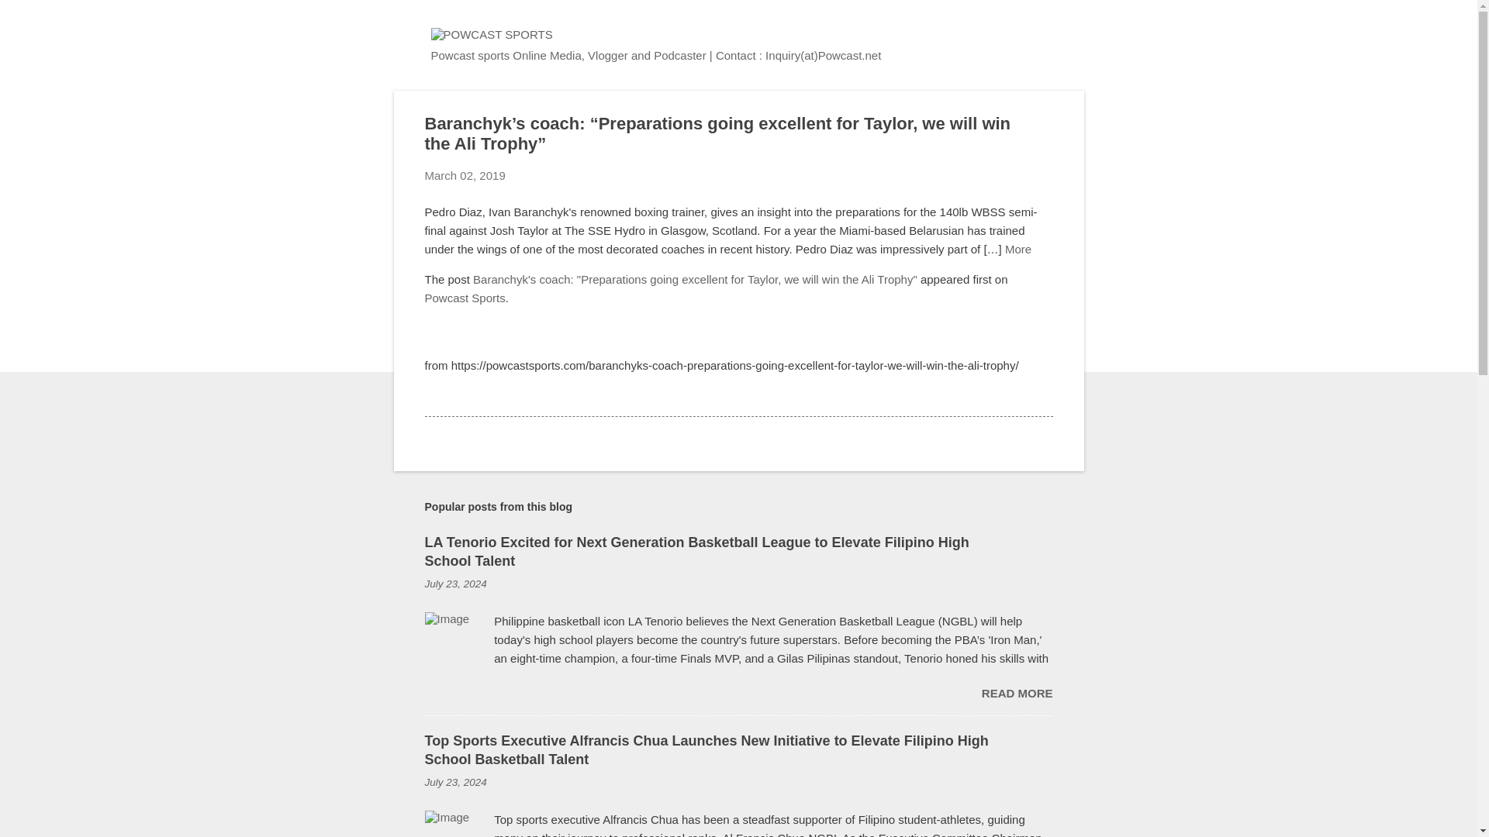 The image size is (1489, 837). I want to click on July 23, 2024, so click(455, 783).